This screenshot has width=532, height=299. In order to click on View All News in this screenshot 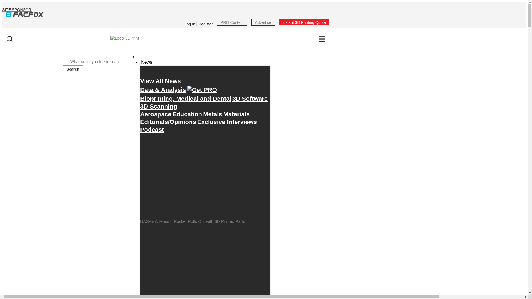, I will do `click(160, 81)`.